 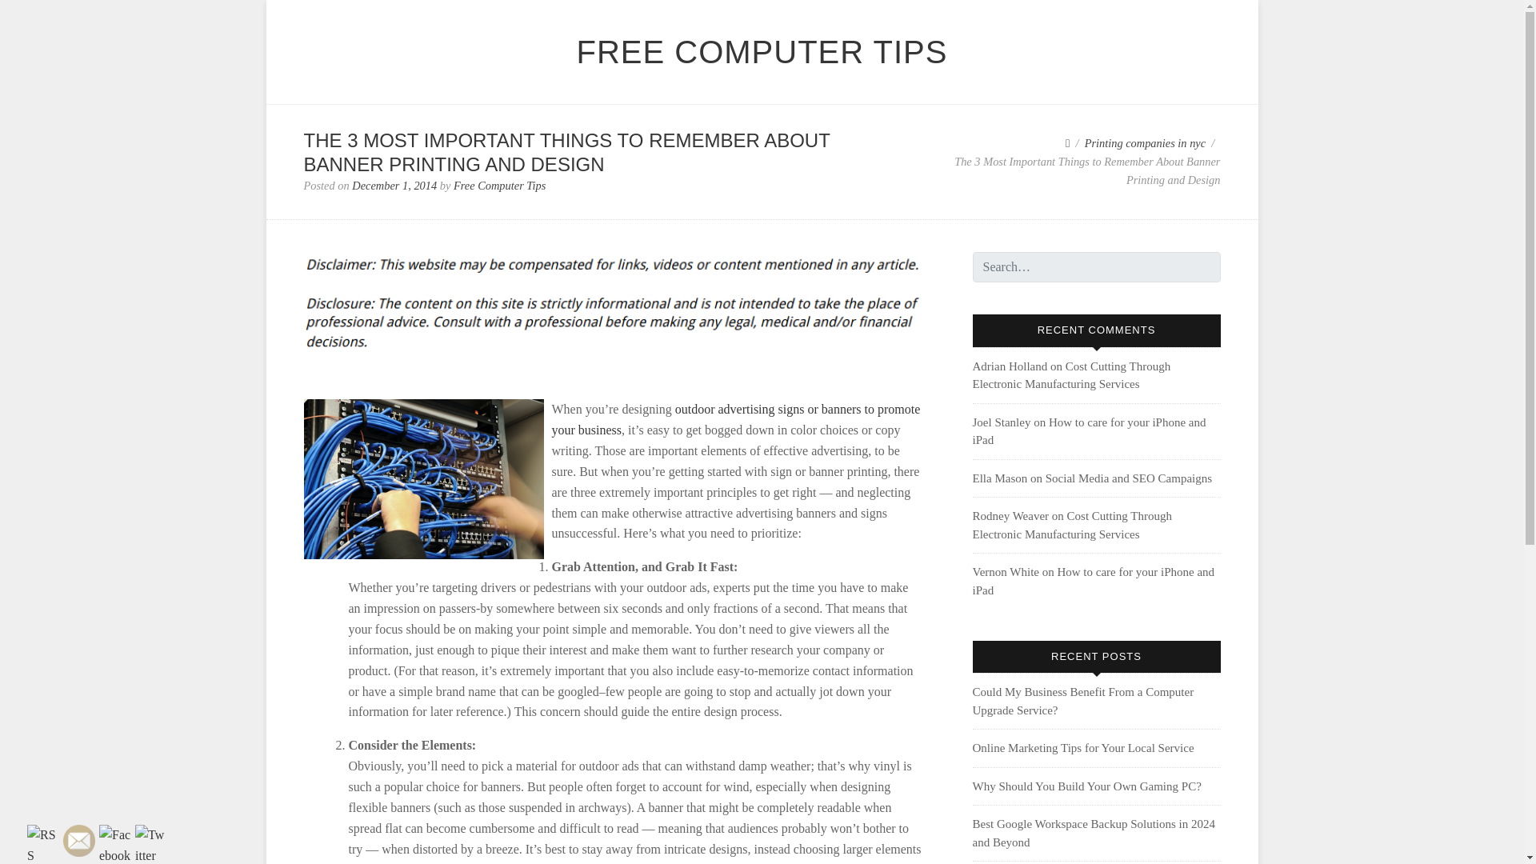 I want to click on Online Marketing Tips for Your Local Service, so click(x=1083, y=747).